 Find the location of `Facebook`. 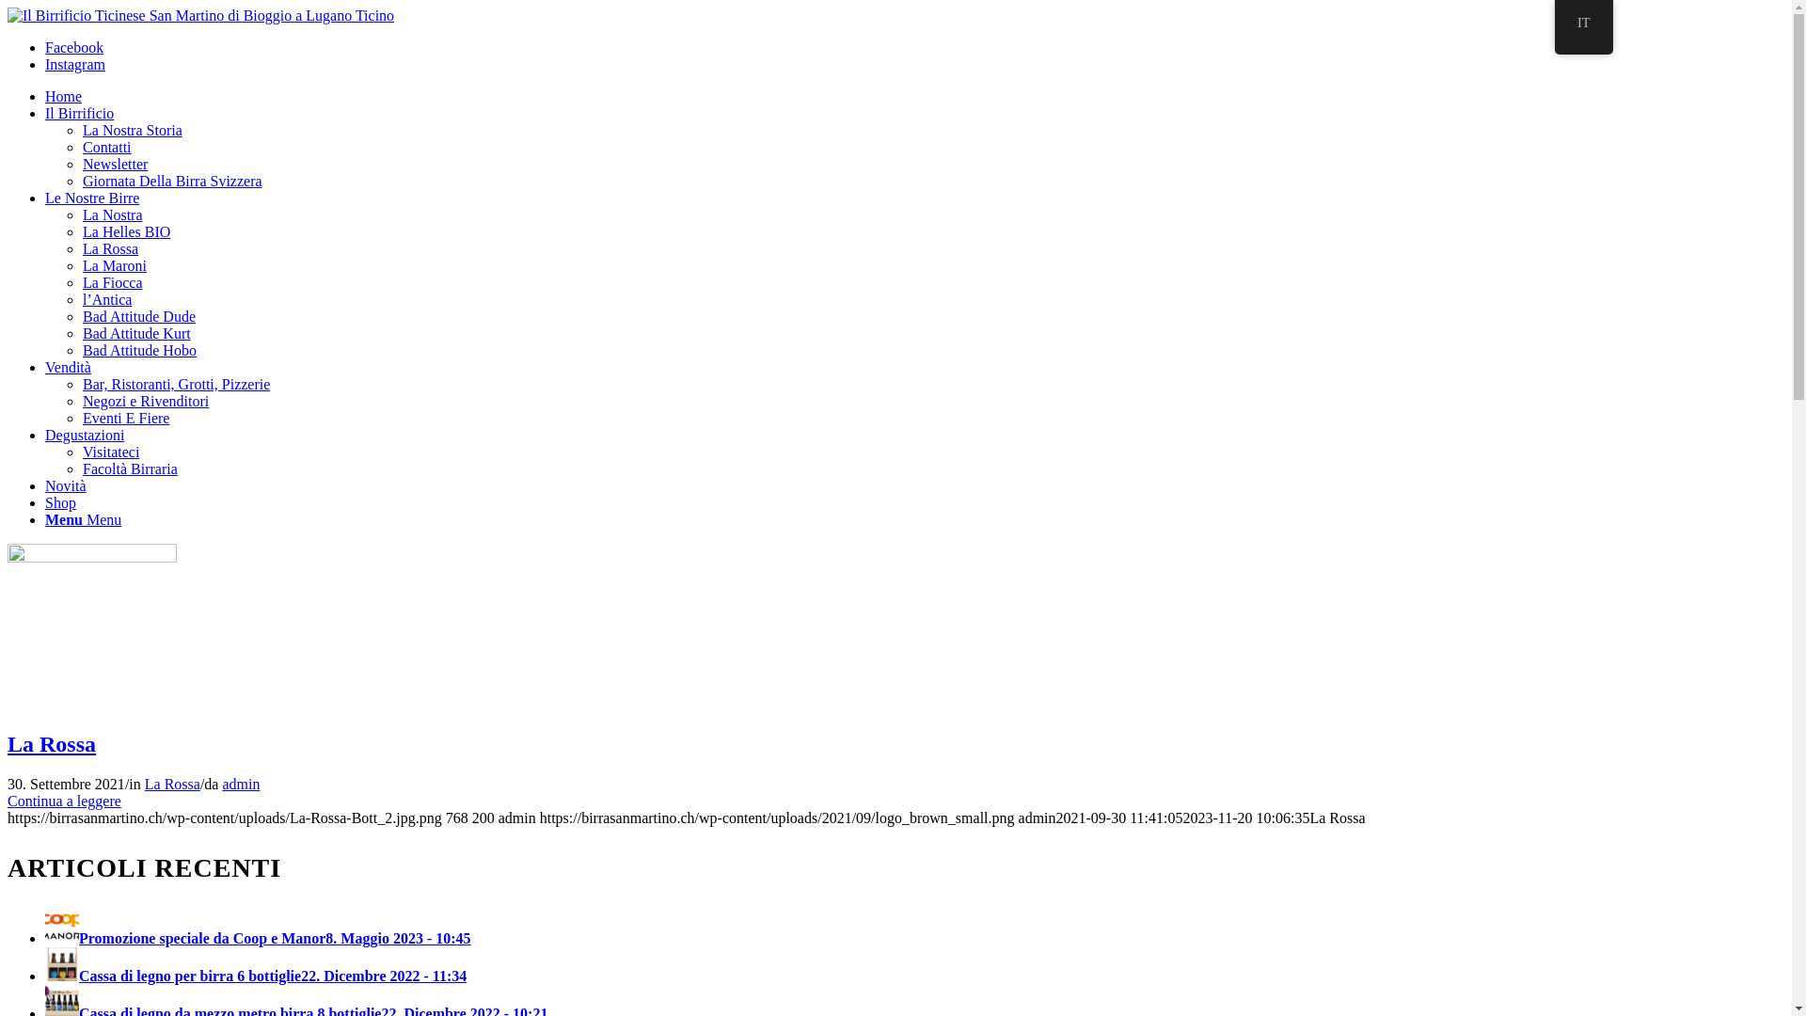

Facebook is located at coordinates (74, 47).